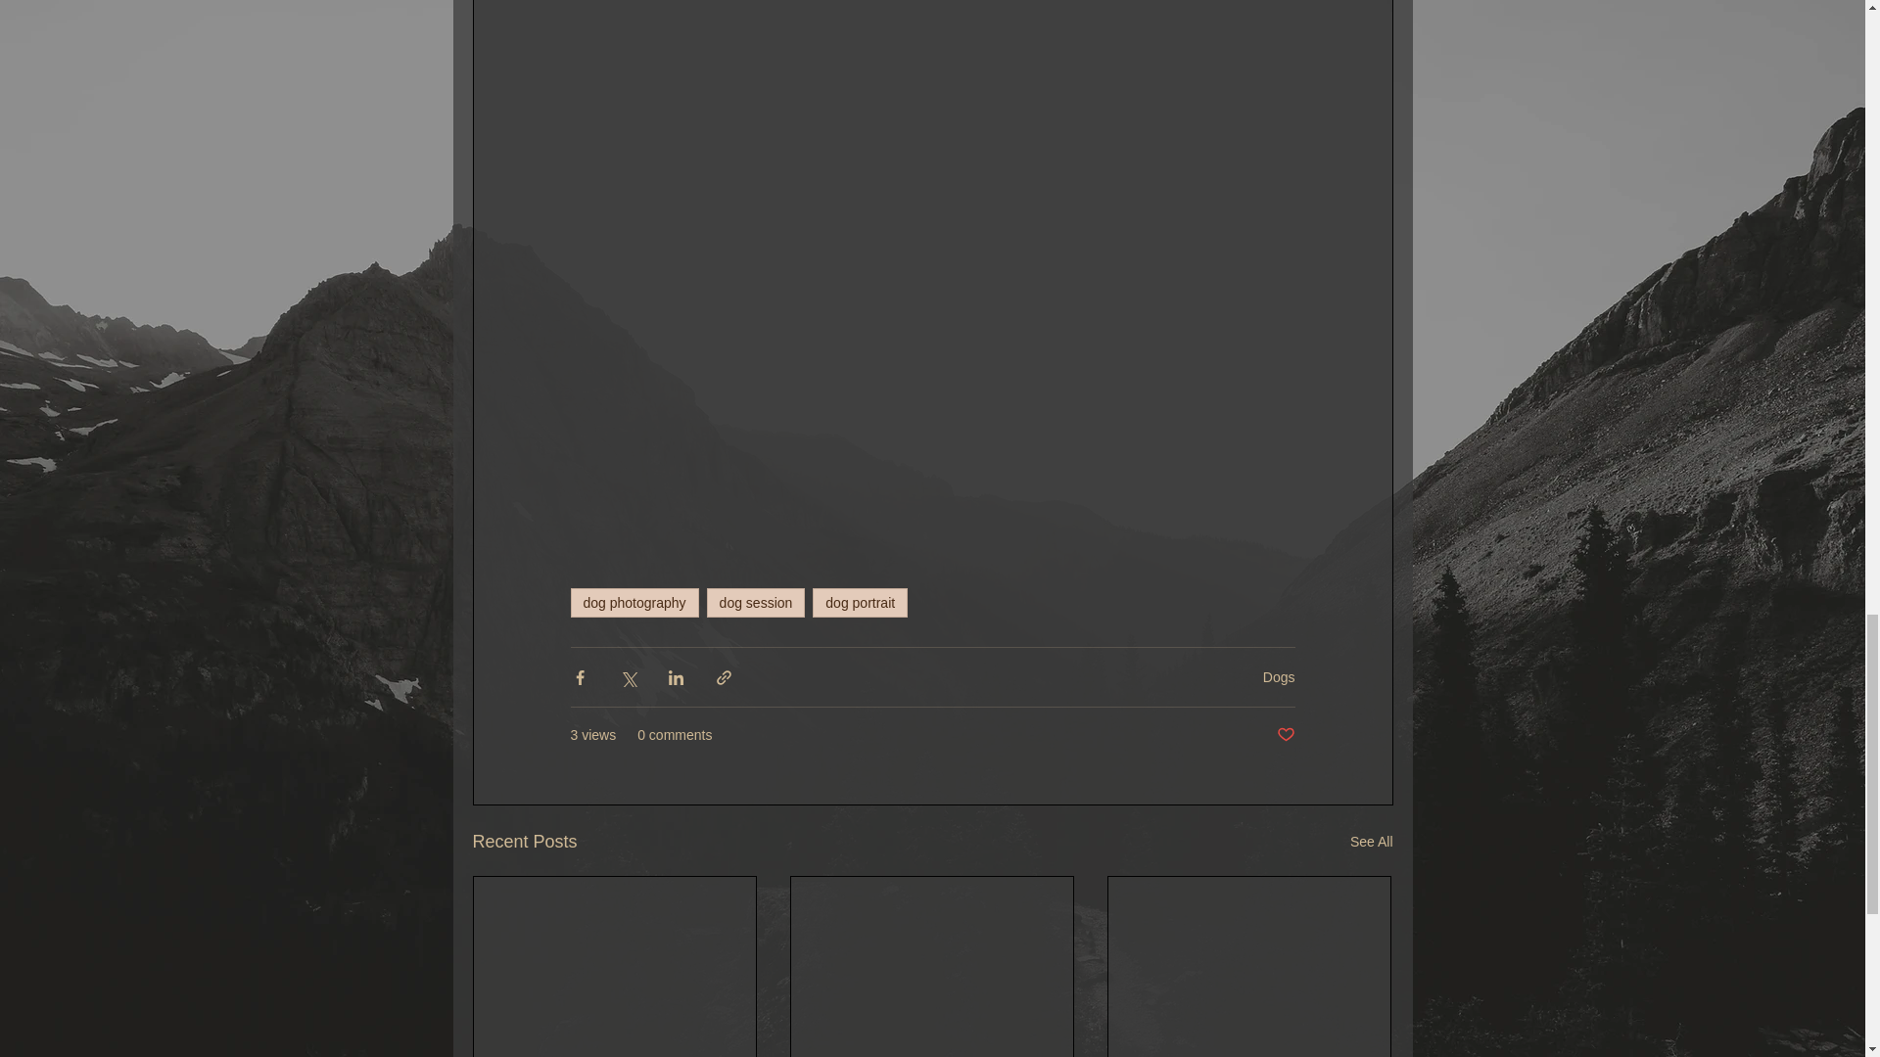 Image resolution: width=1880 pixels, height=1057 pixels. What do you see at coordinates (633, 602) in the screenshot?
I see `dog photography` at bounding box center [633, 602].